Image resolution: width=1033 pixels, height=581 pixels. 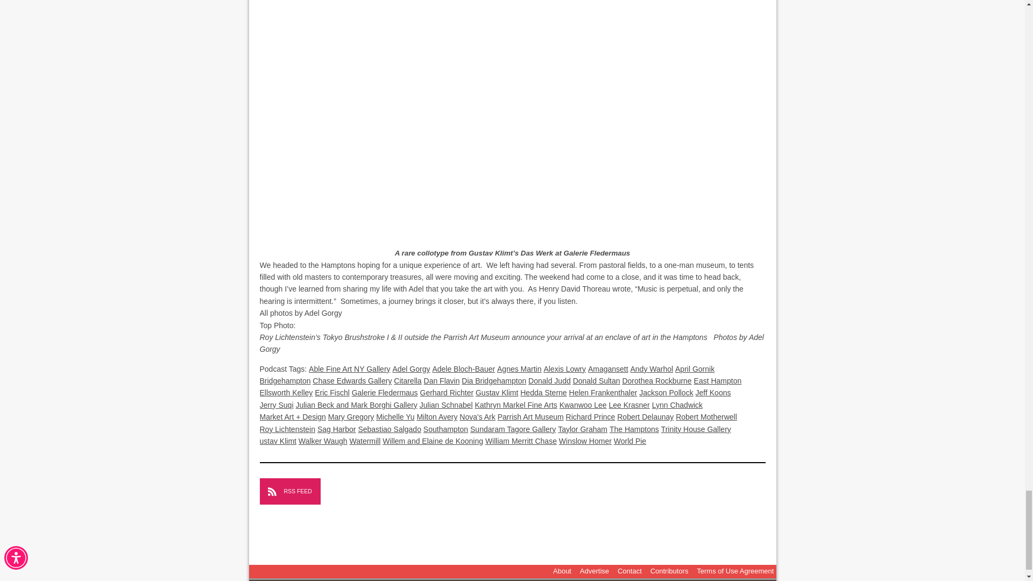 What do you see at coordinates (608, 369) in the screenshot?
I see `Amagansett` at bounding box center [608, 369].